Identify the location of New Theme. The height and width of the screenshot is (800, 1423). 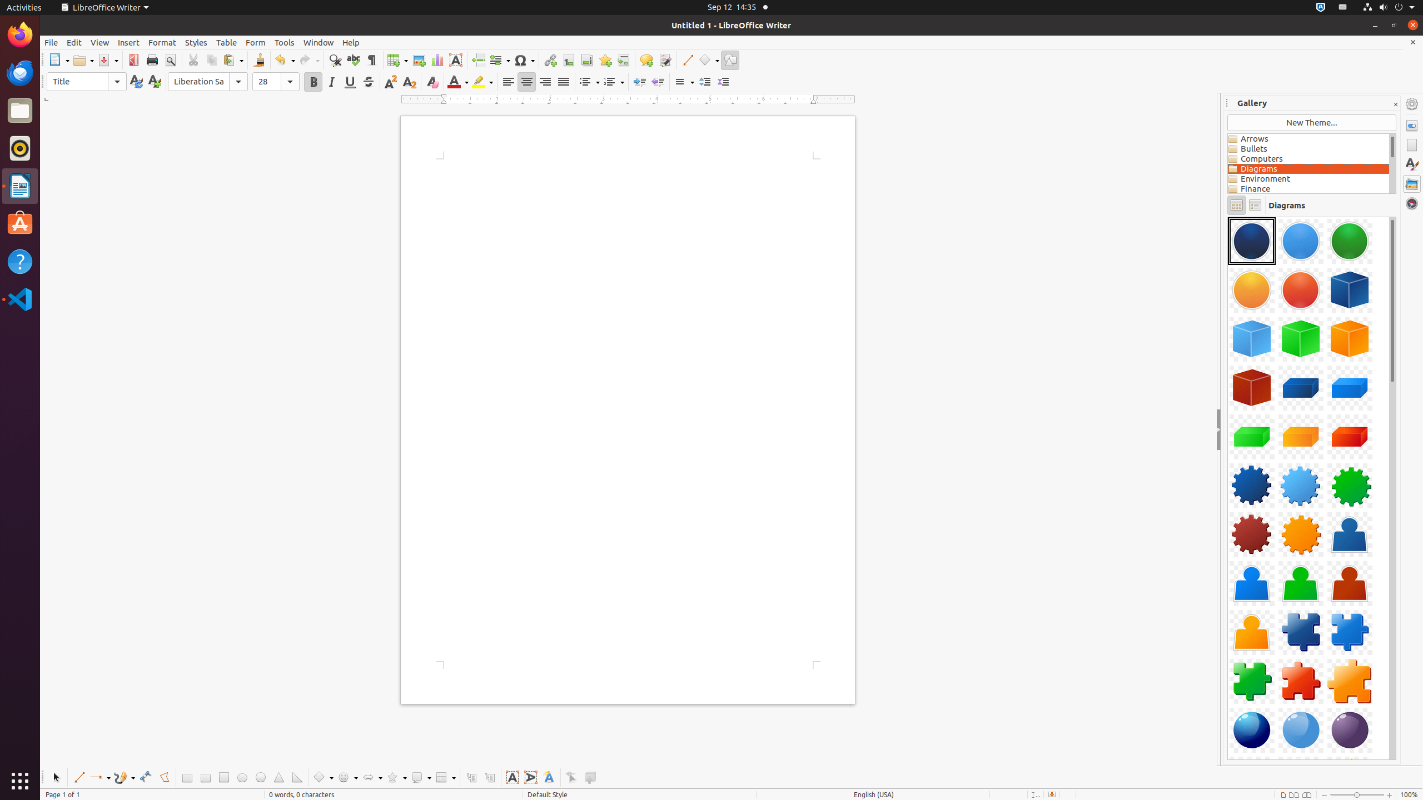
(1312, 123).